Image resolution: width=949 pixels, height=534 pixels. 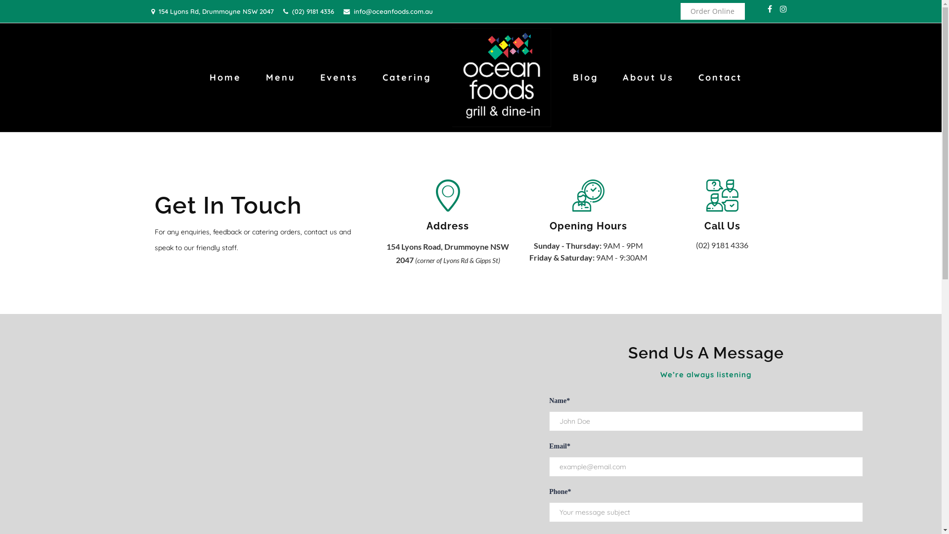 I want to click on Catering, so click(x=407, y=77).